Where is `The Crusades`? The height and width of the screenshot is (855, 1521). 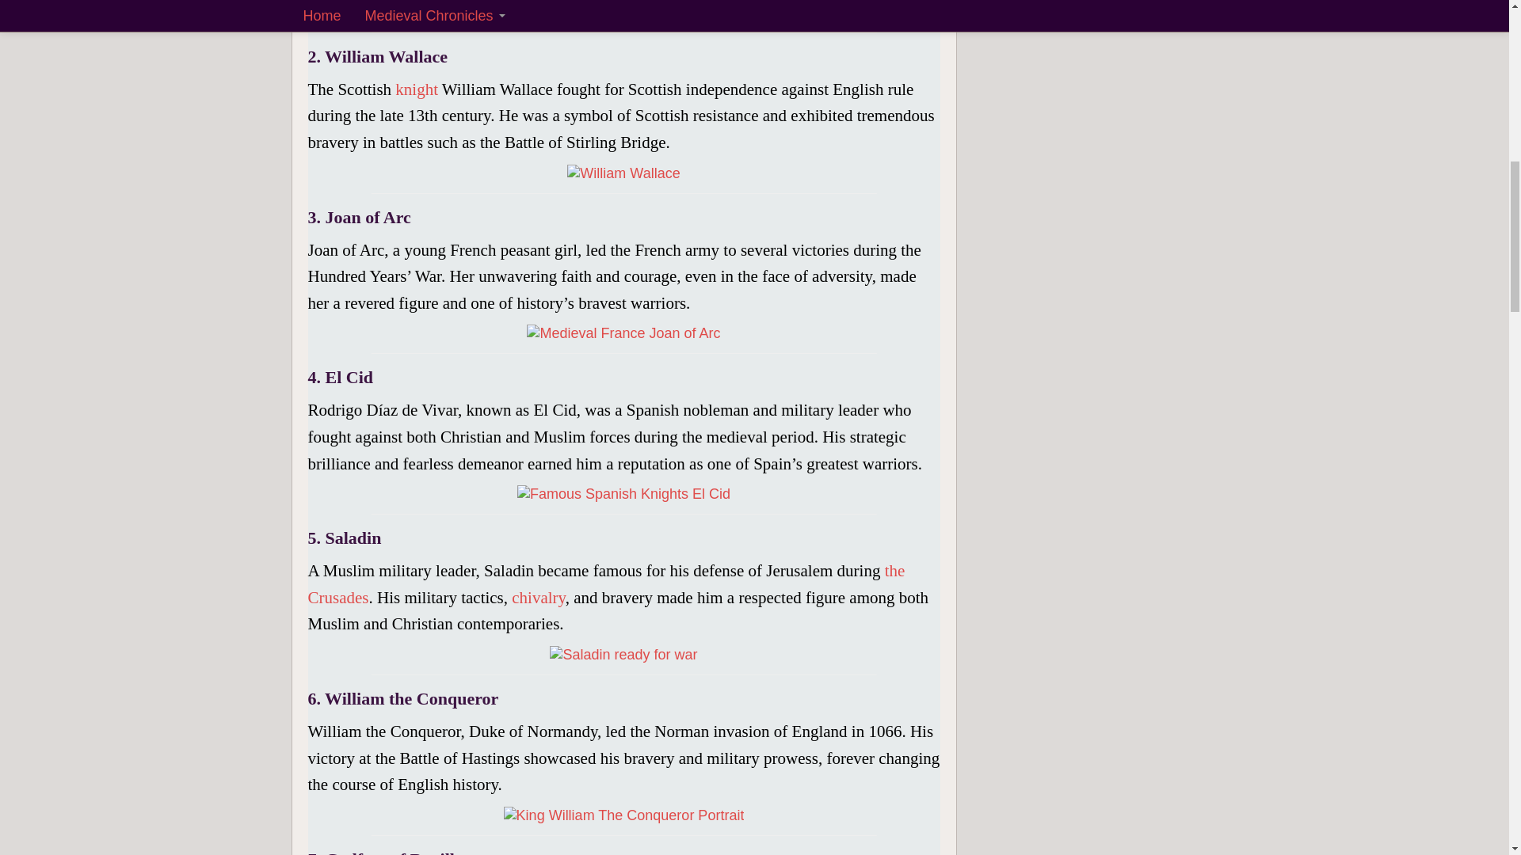 The Crusades is located at coordinates (605, 583).